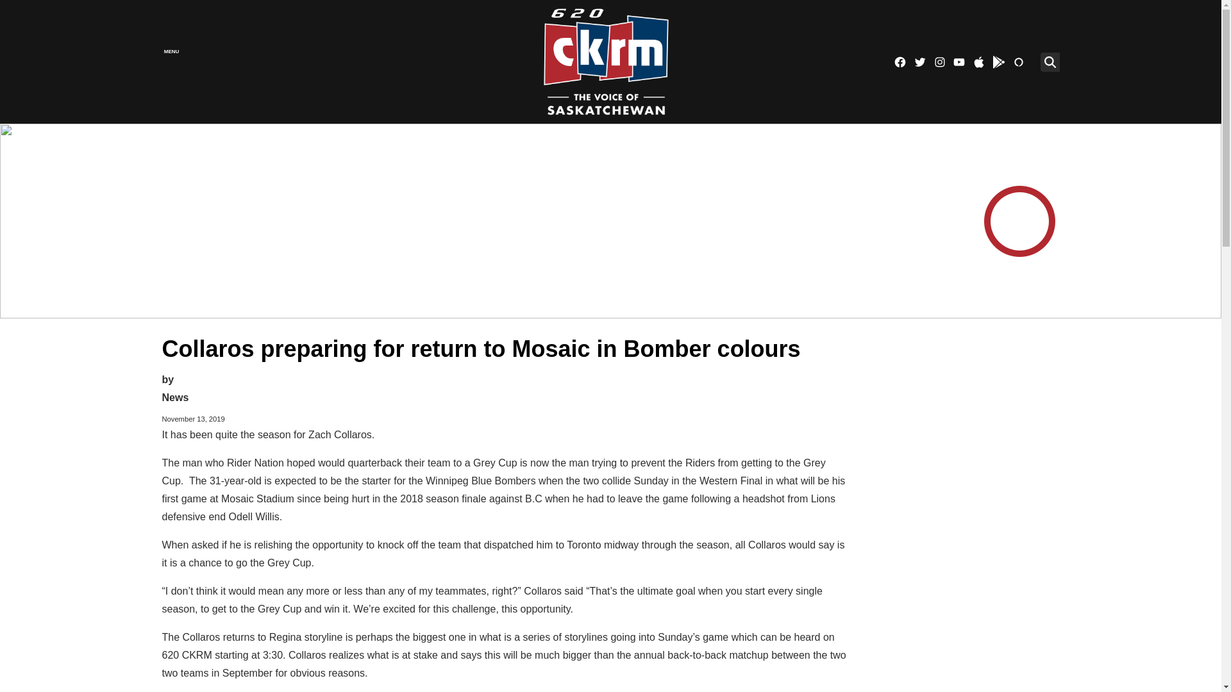 This screenshot has width=1231, height=692. Describe the element at coordinates (900, 62) in the screenshot. I see `Facebook` at that location.